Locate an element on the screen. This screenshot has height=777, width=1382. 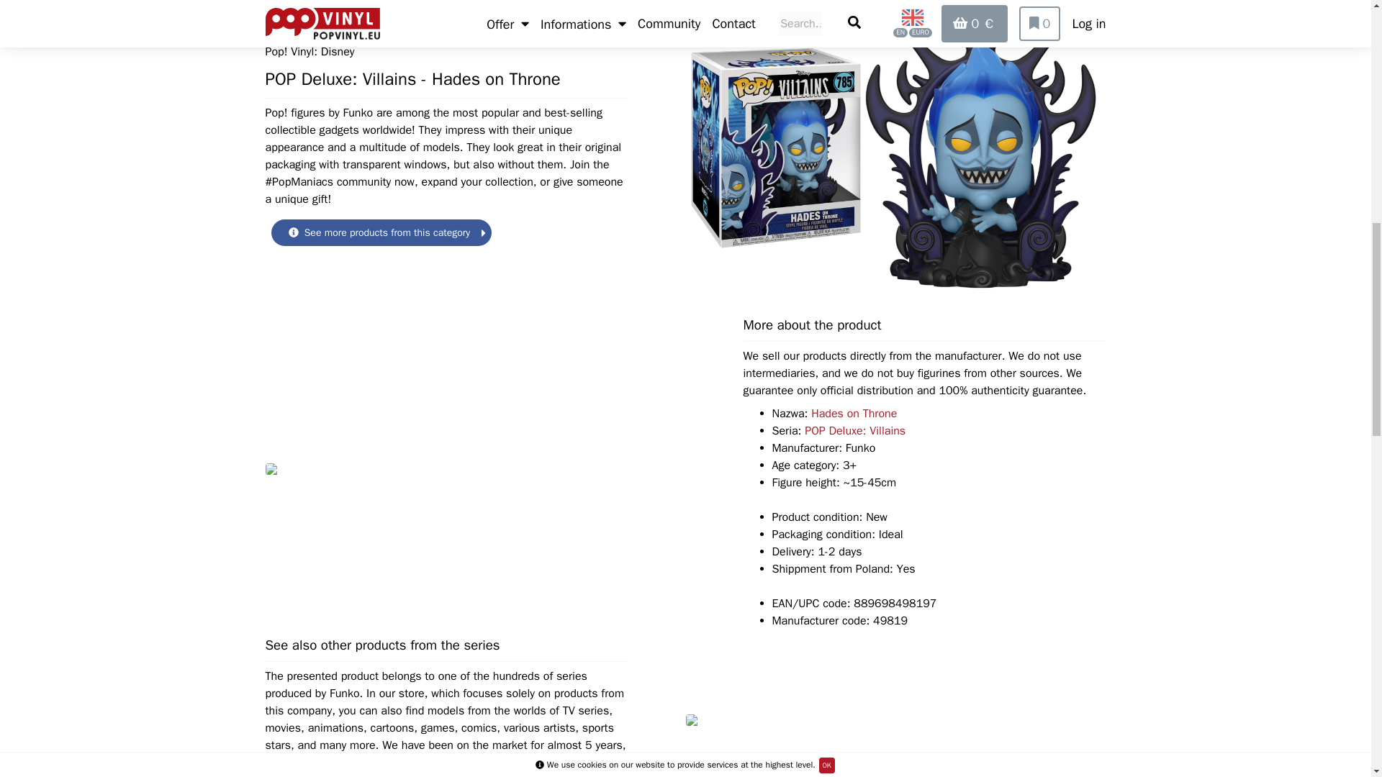
POP Deluxe: Villains is located at coordinates (854, 430).